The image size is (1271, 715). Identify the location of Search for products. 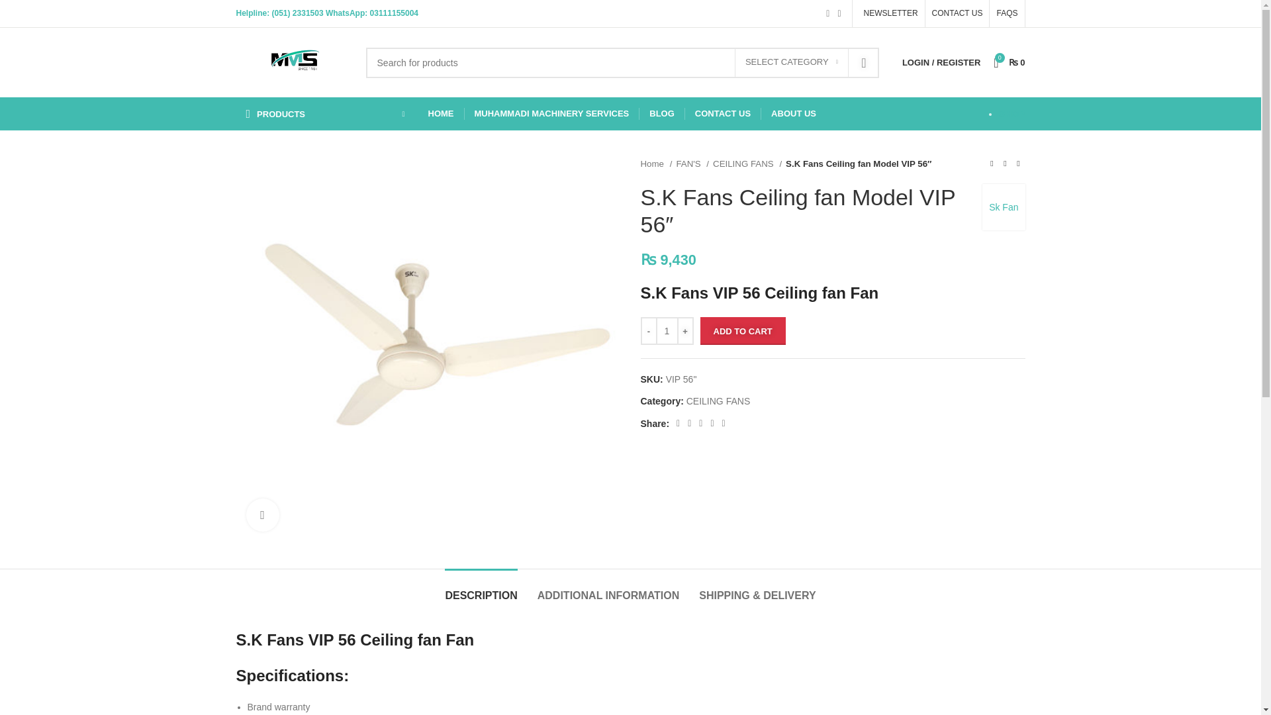
(622, 62).